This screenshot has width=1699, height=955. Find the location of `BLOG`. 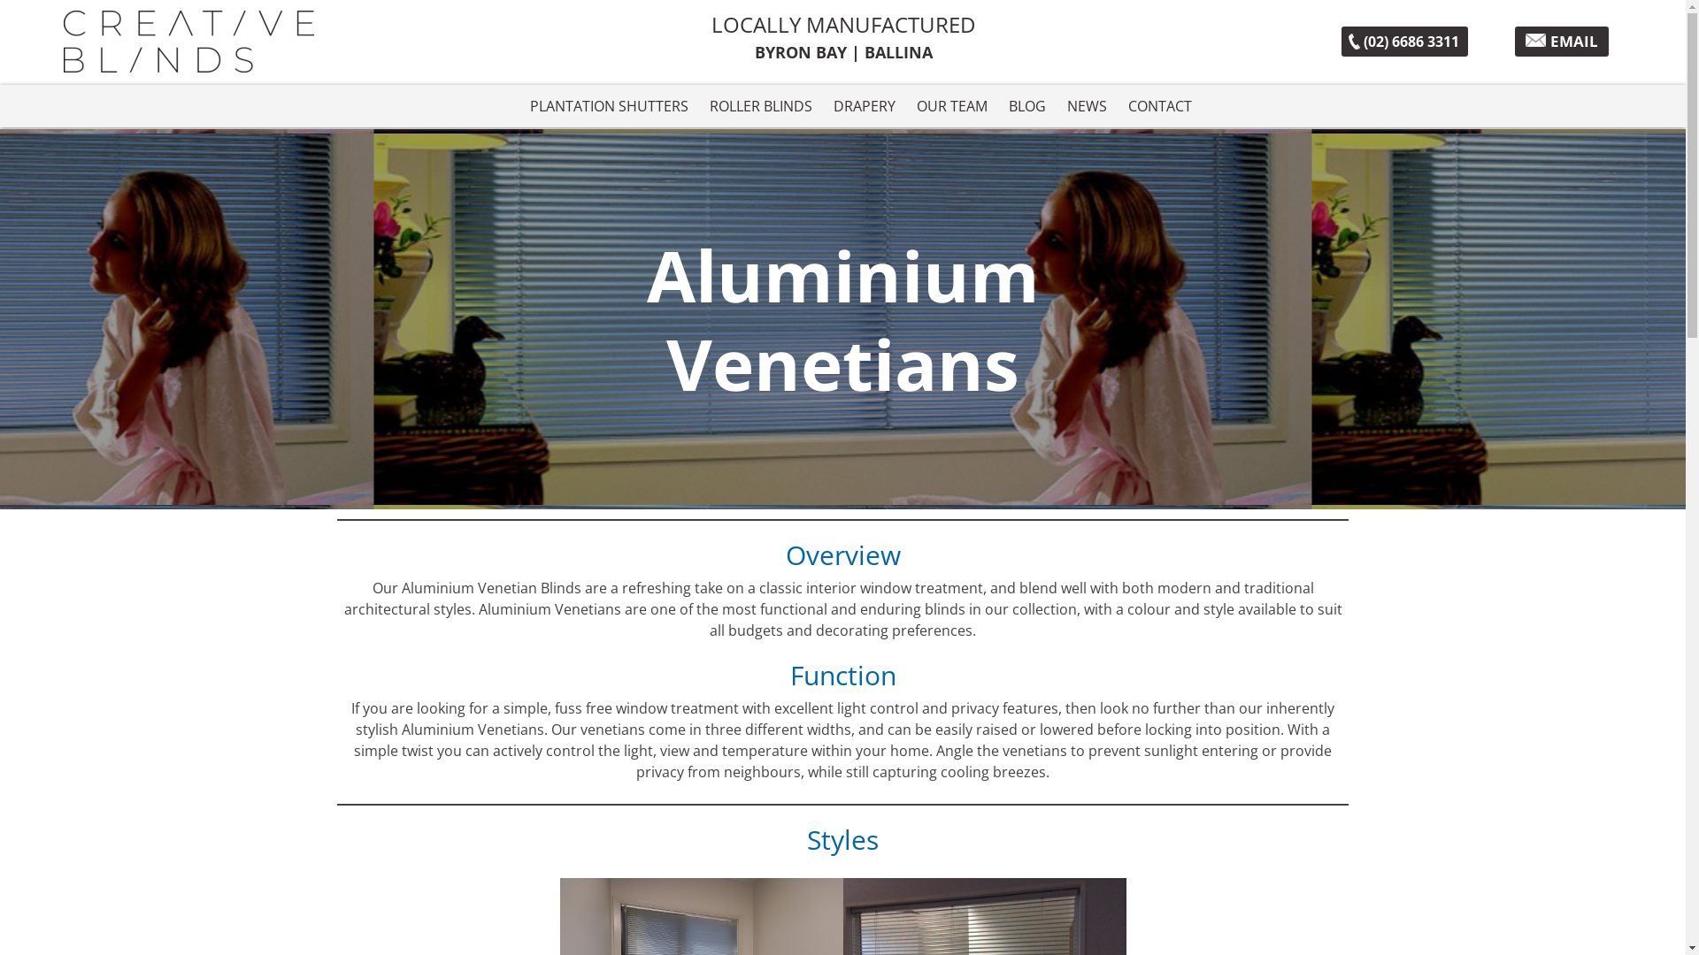

BLOG is located at coordinates (1027, 106).